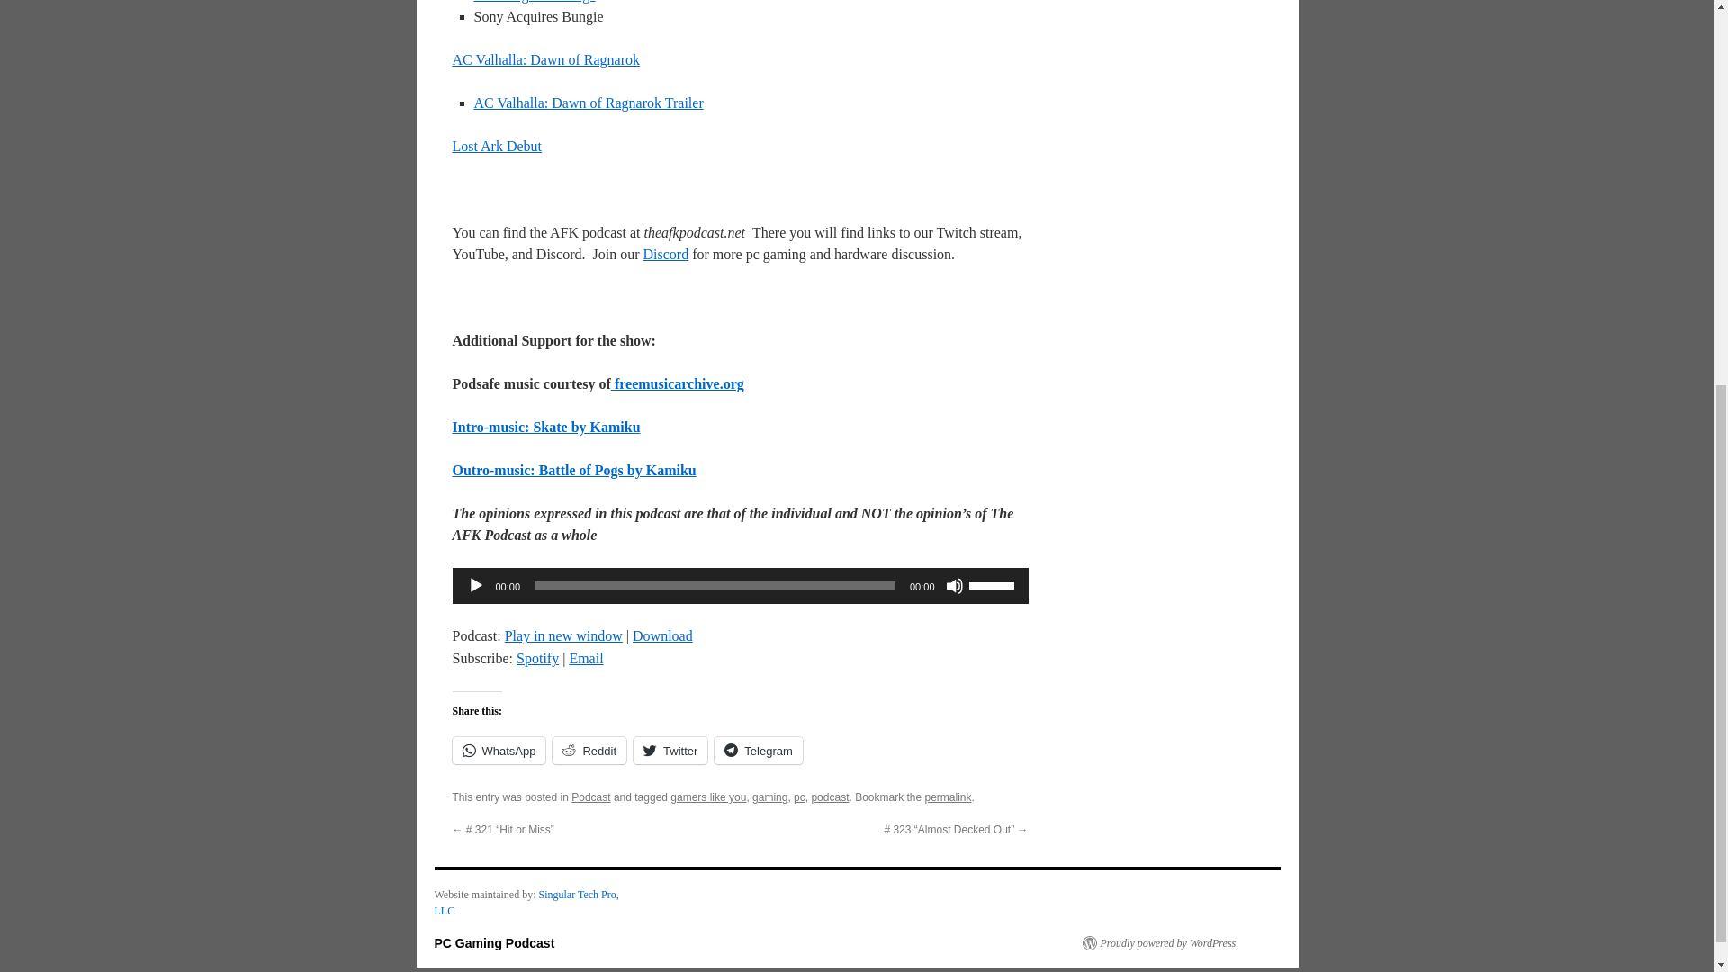  Describe the element at coordinates (475, 585) in the screenshot. I see `Play` at that location.